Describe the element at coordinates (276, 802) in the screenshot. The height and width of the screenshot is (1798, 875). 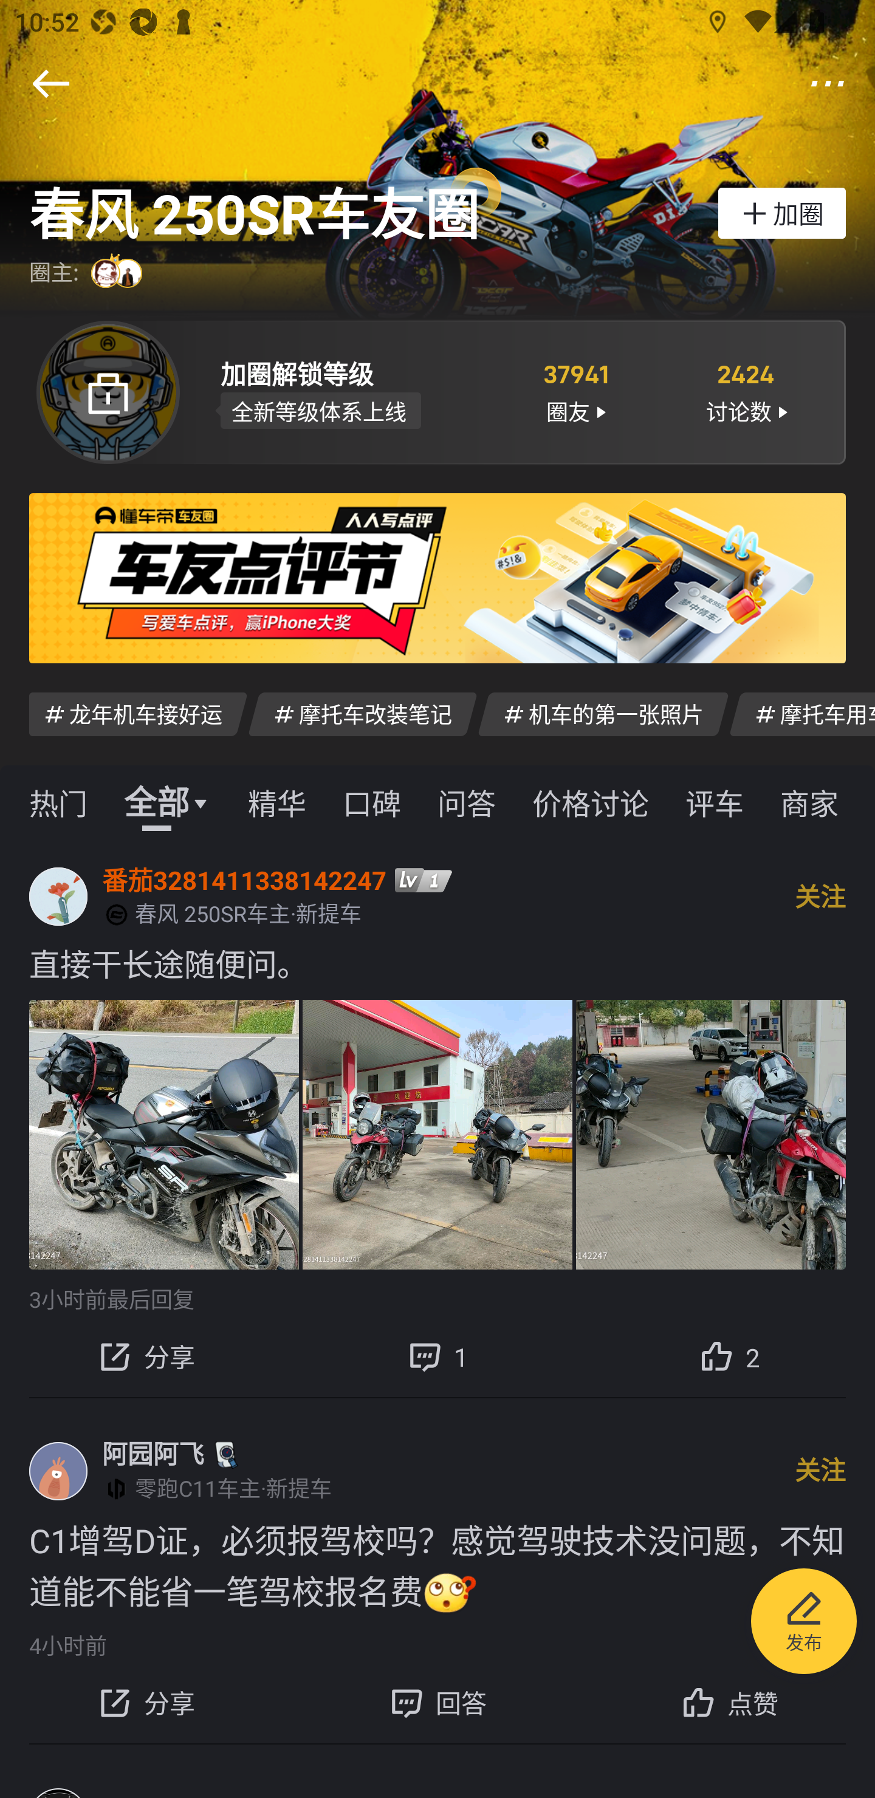
I see `精华` at that location.